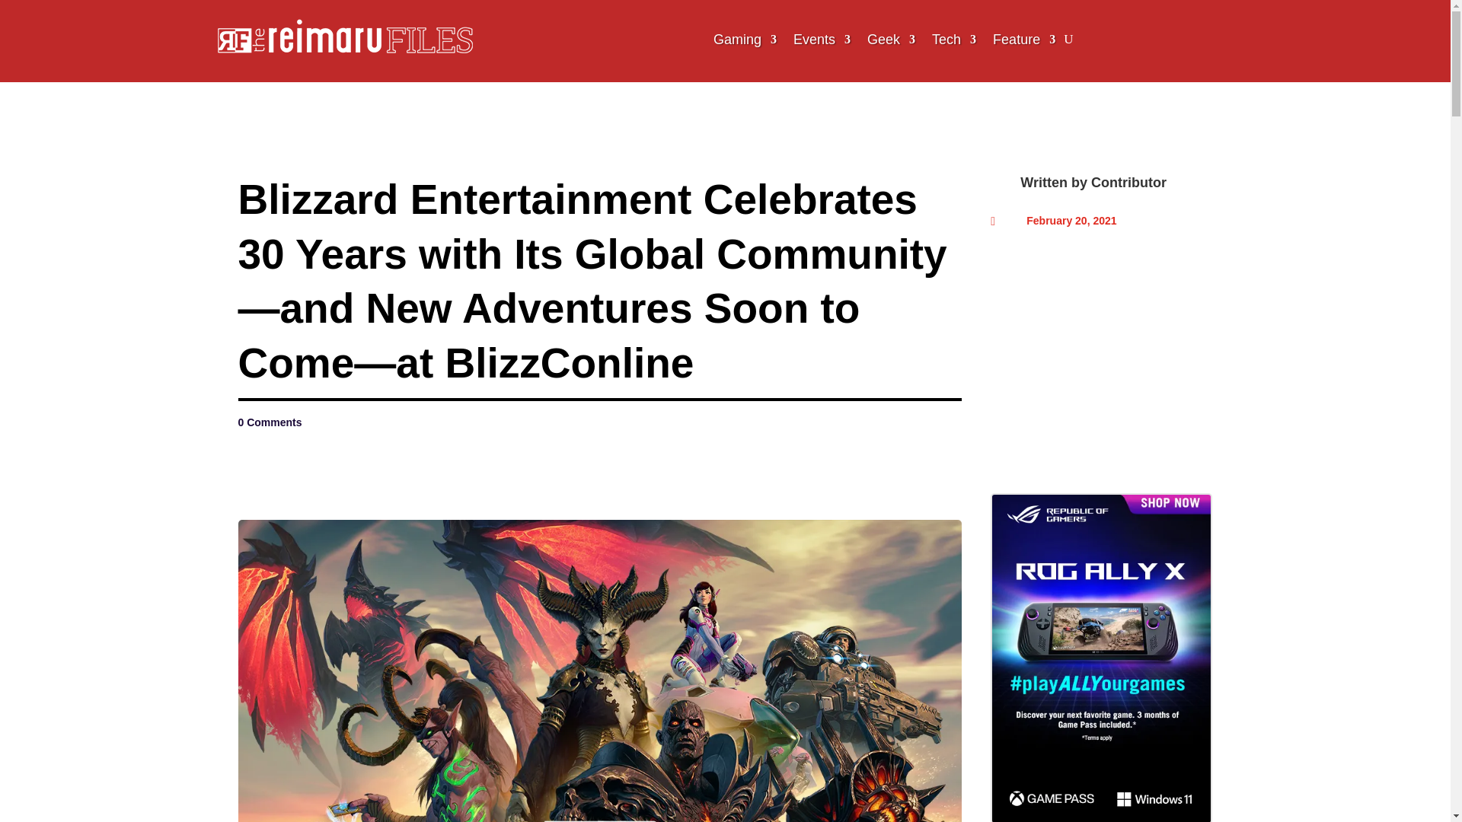  I want to click on Gaming, so click(745, 40).